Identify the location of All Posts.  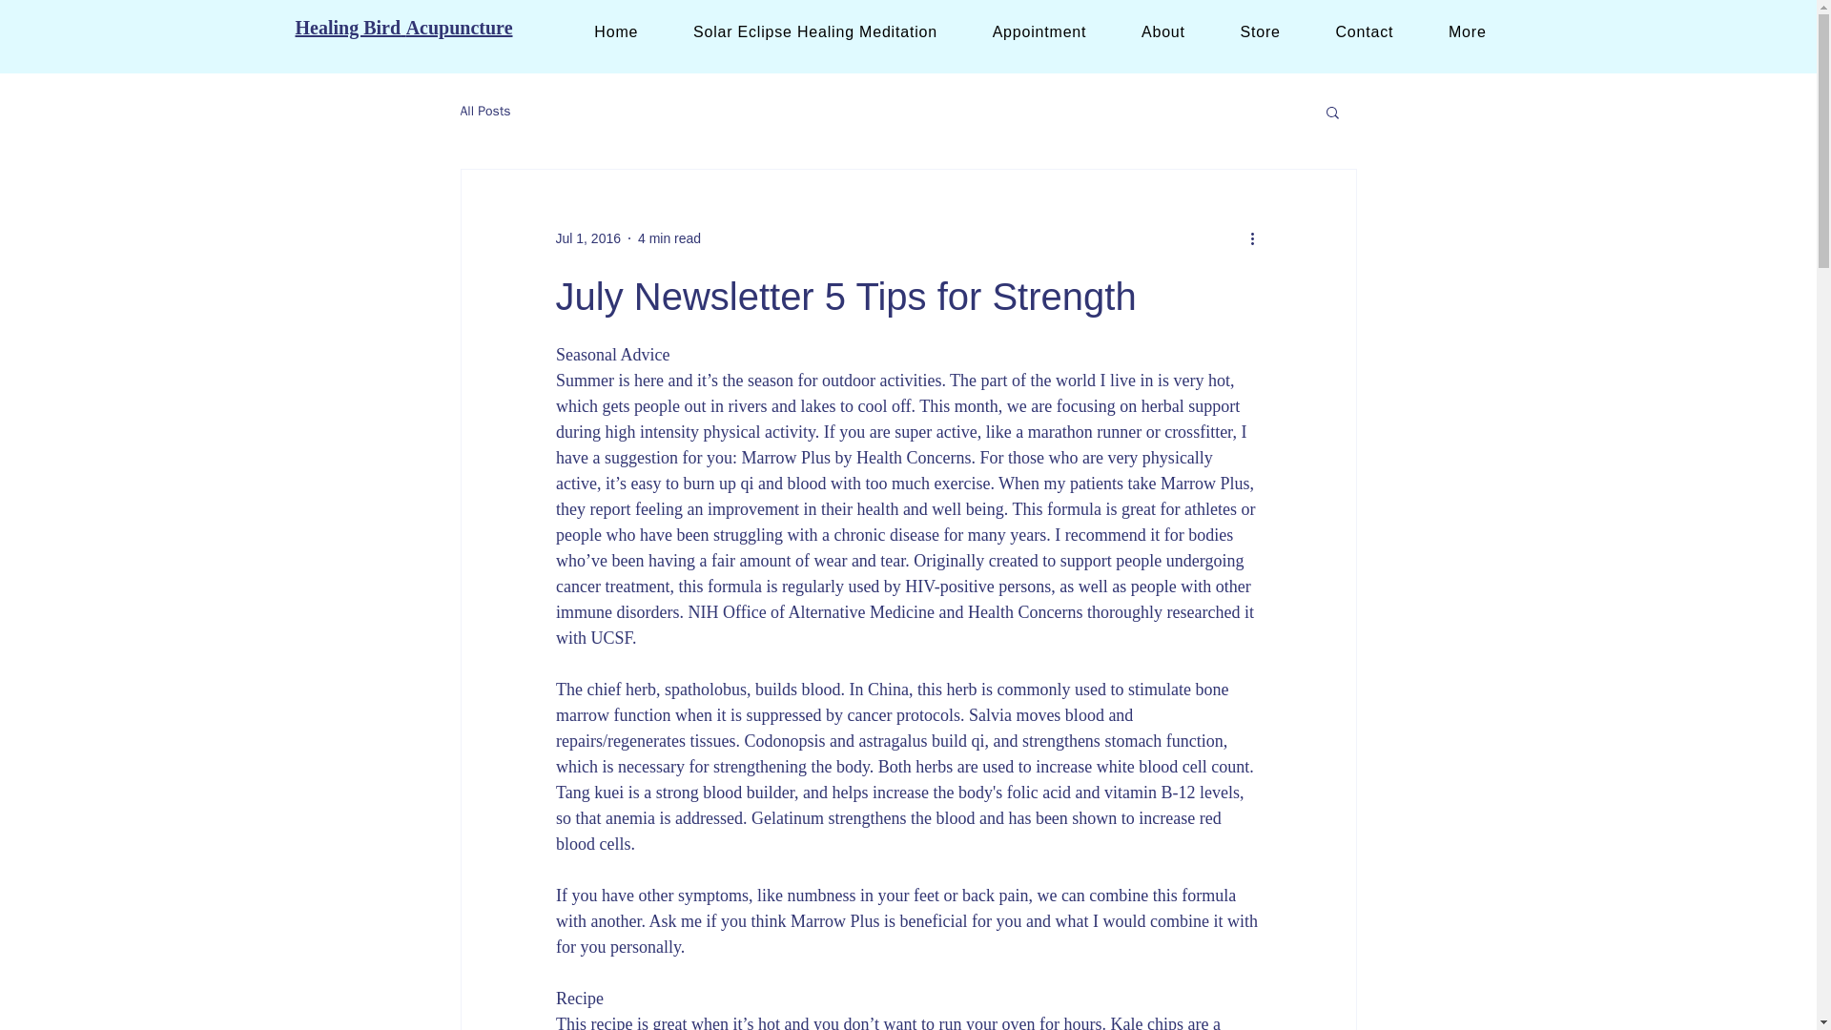
(484, 112).